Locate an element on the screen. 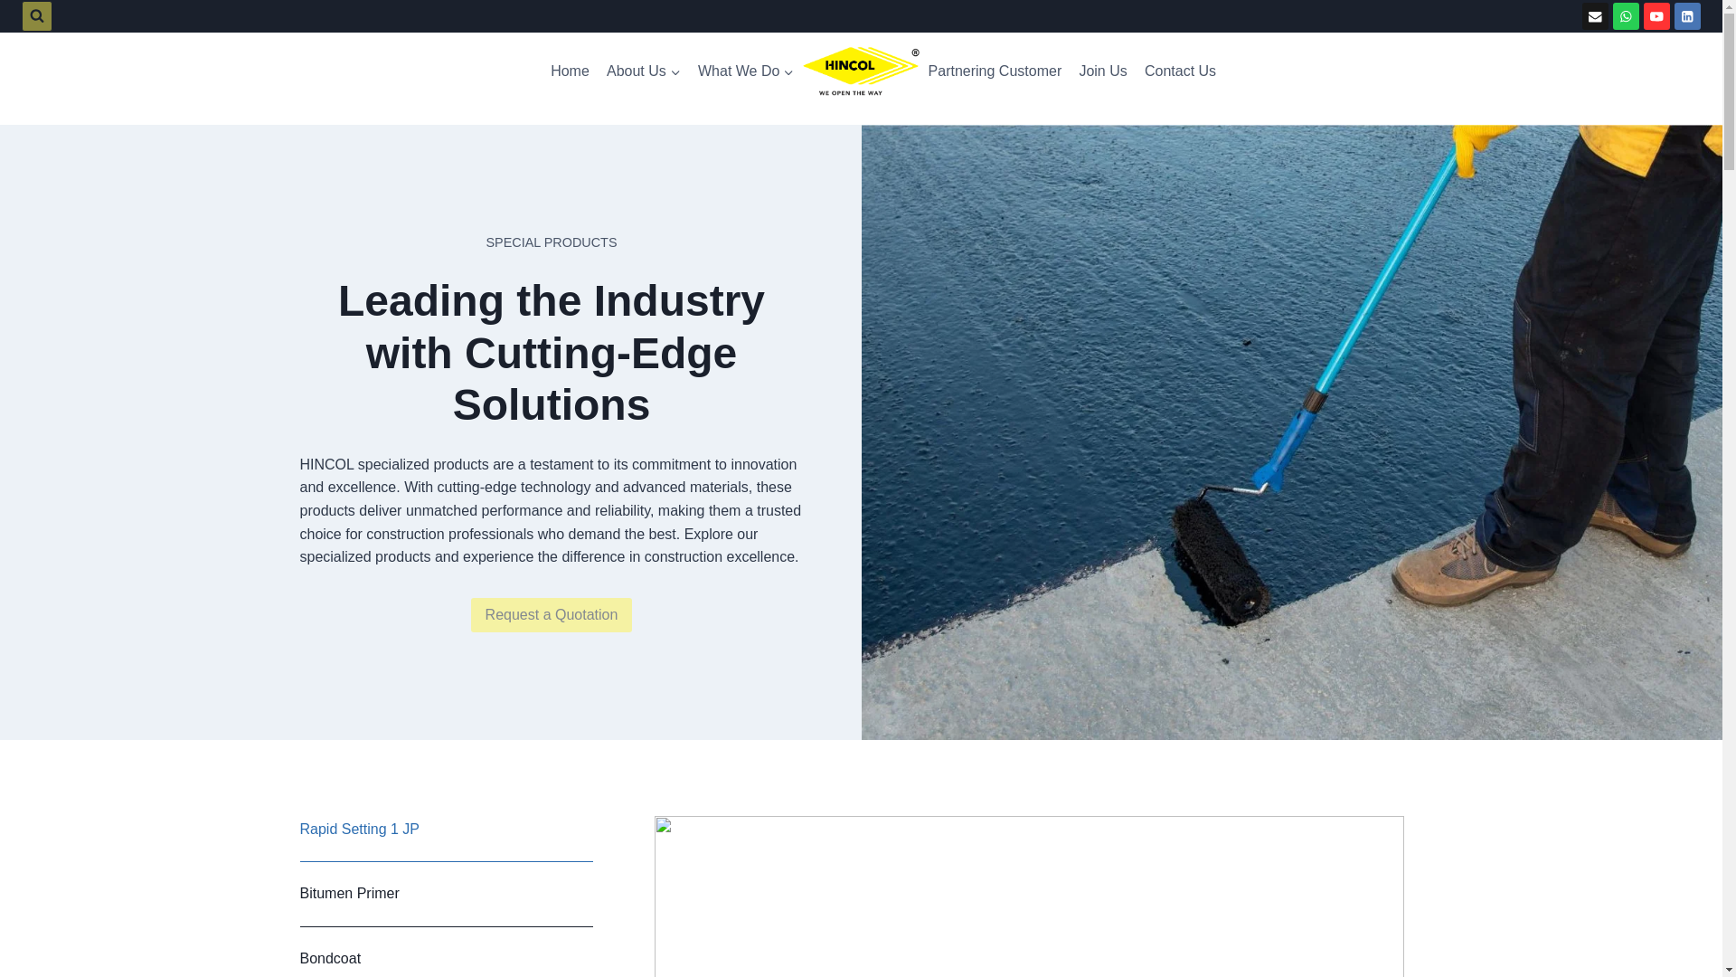  Bondcoat is located at coordinates (447, 952).